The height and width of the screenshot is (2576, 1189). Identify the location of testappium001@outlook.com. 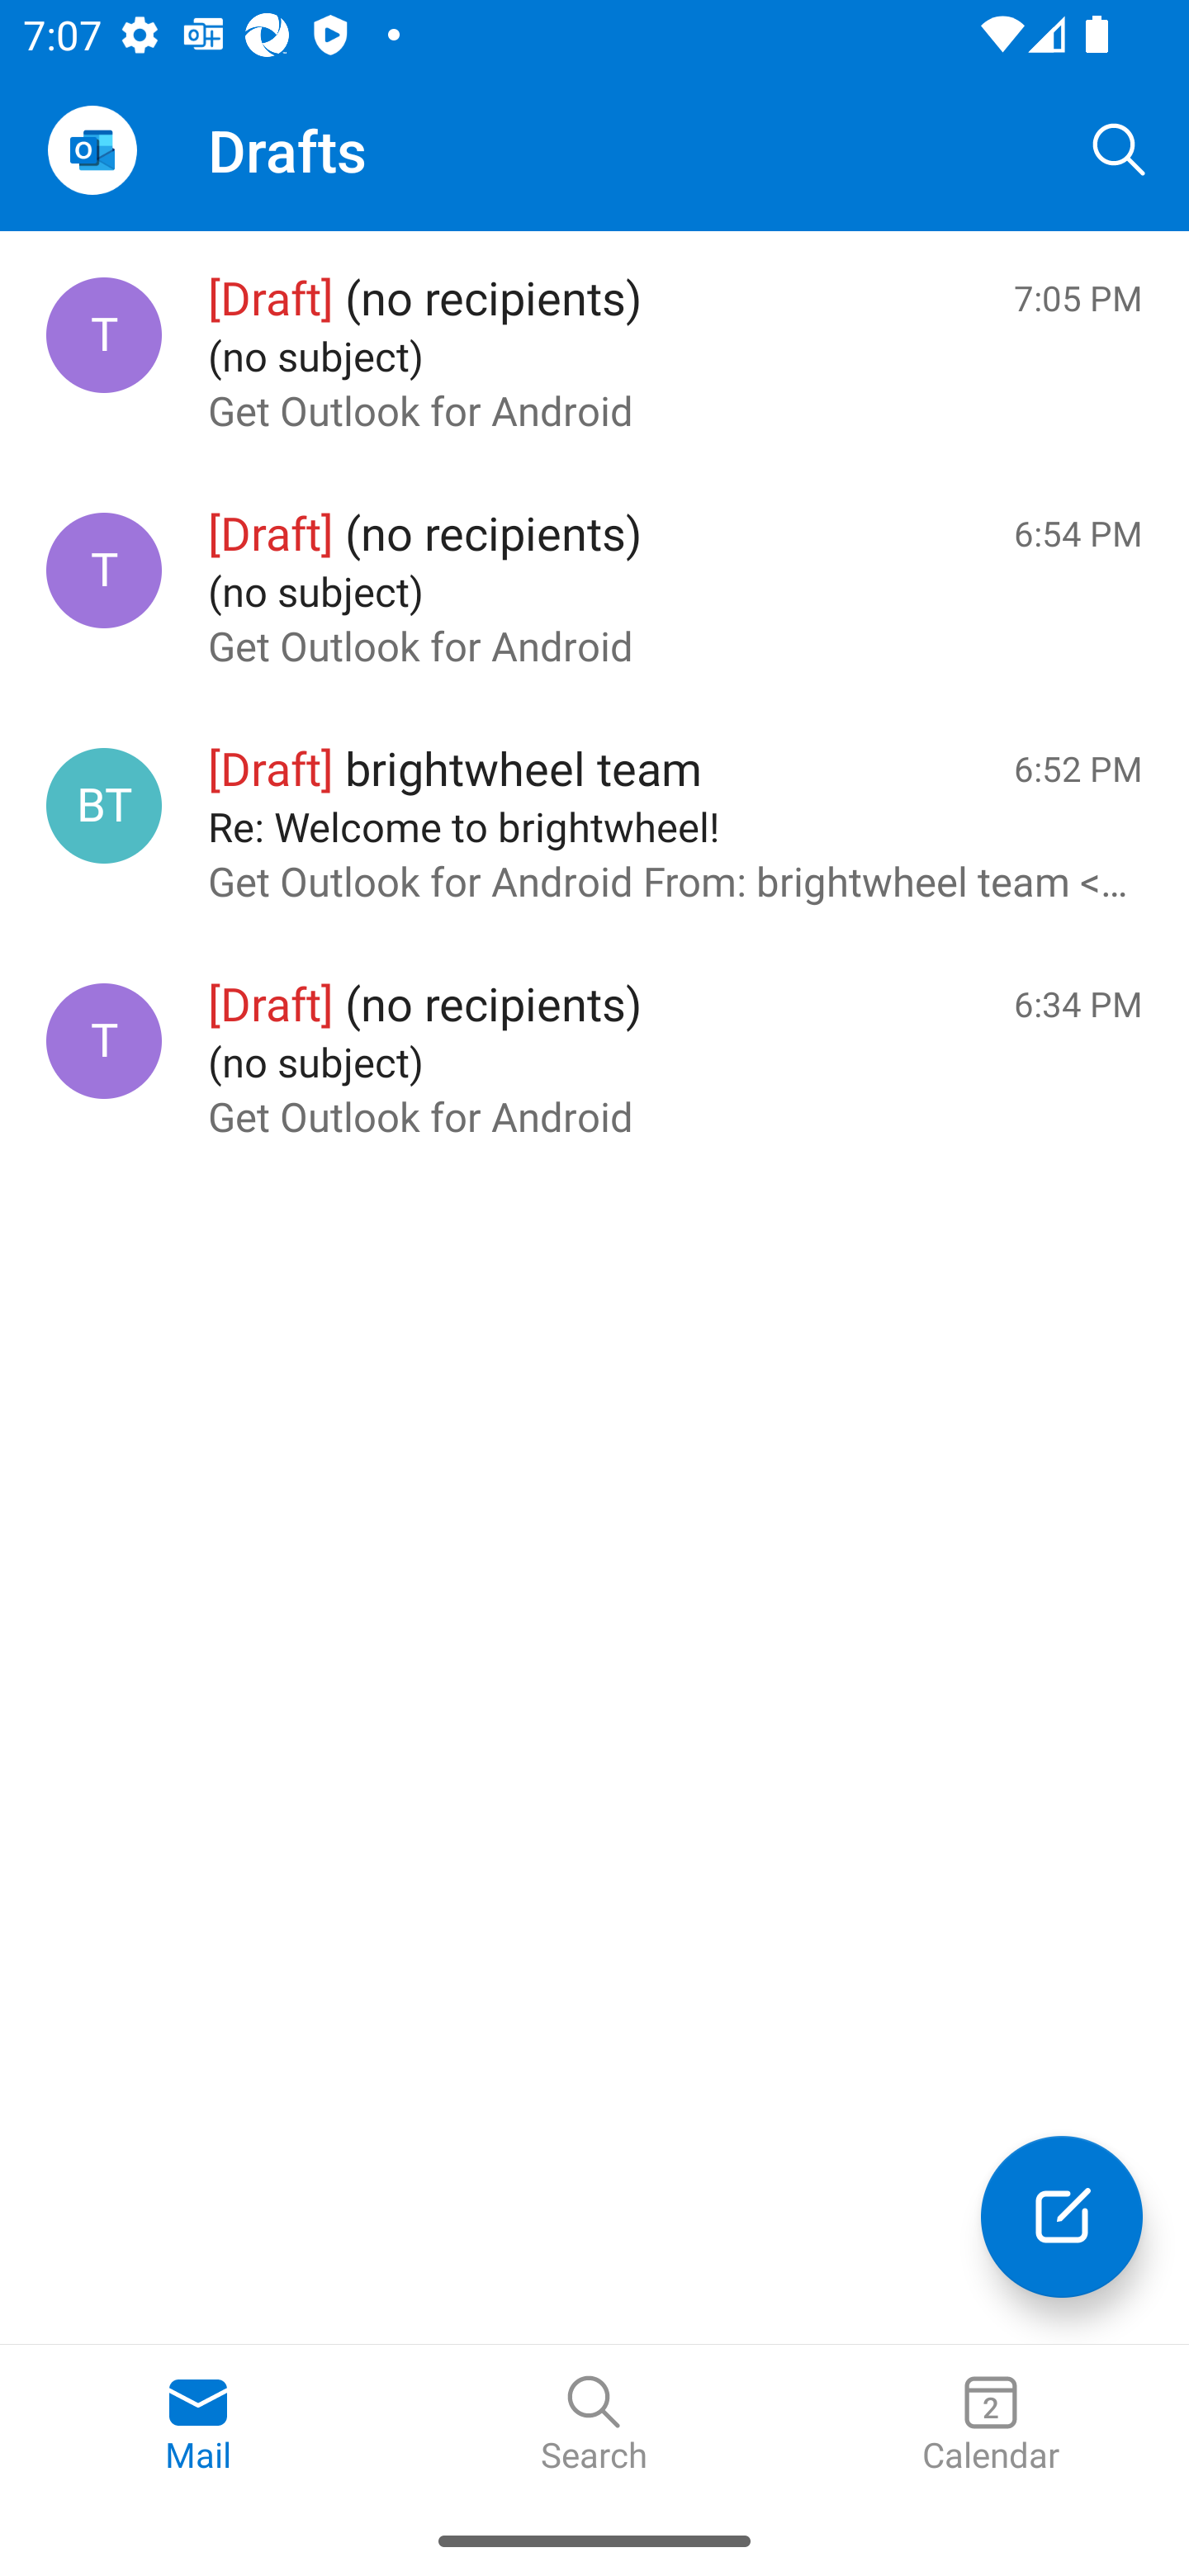
(104, 335).